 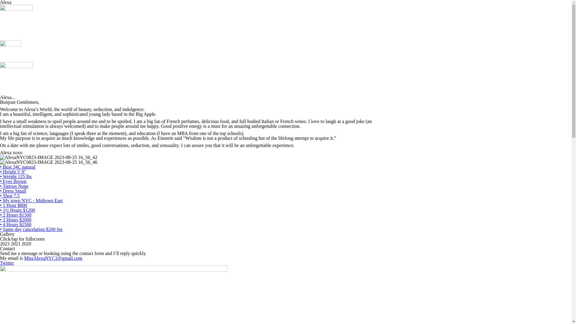 What do you see at coordinates (49, 157) in the screenshot?
I see `AlexaNYC0823-IMAGE 2023-08-25 16_56_42` at bounding box center [49, 157].